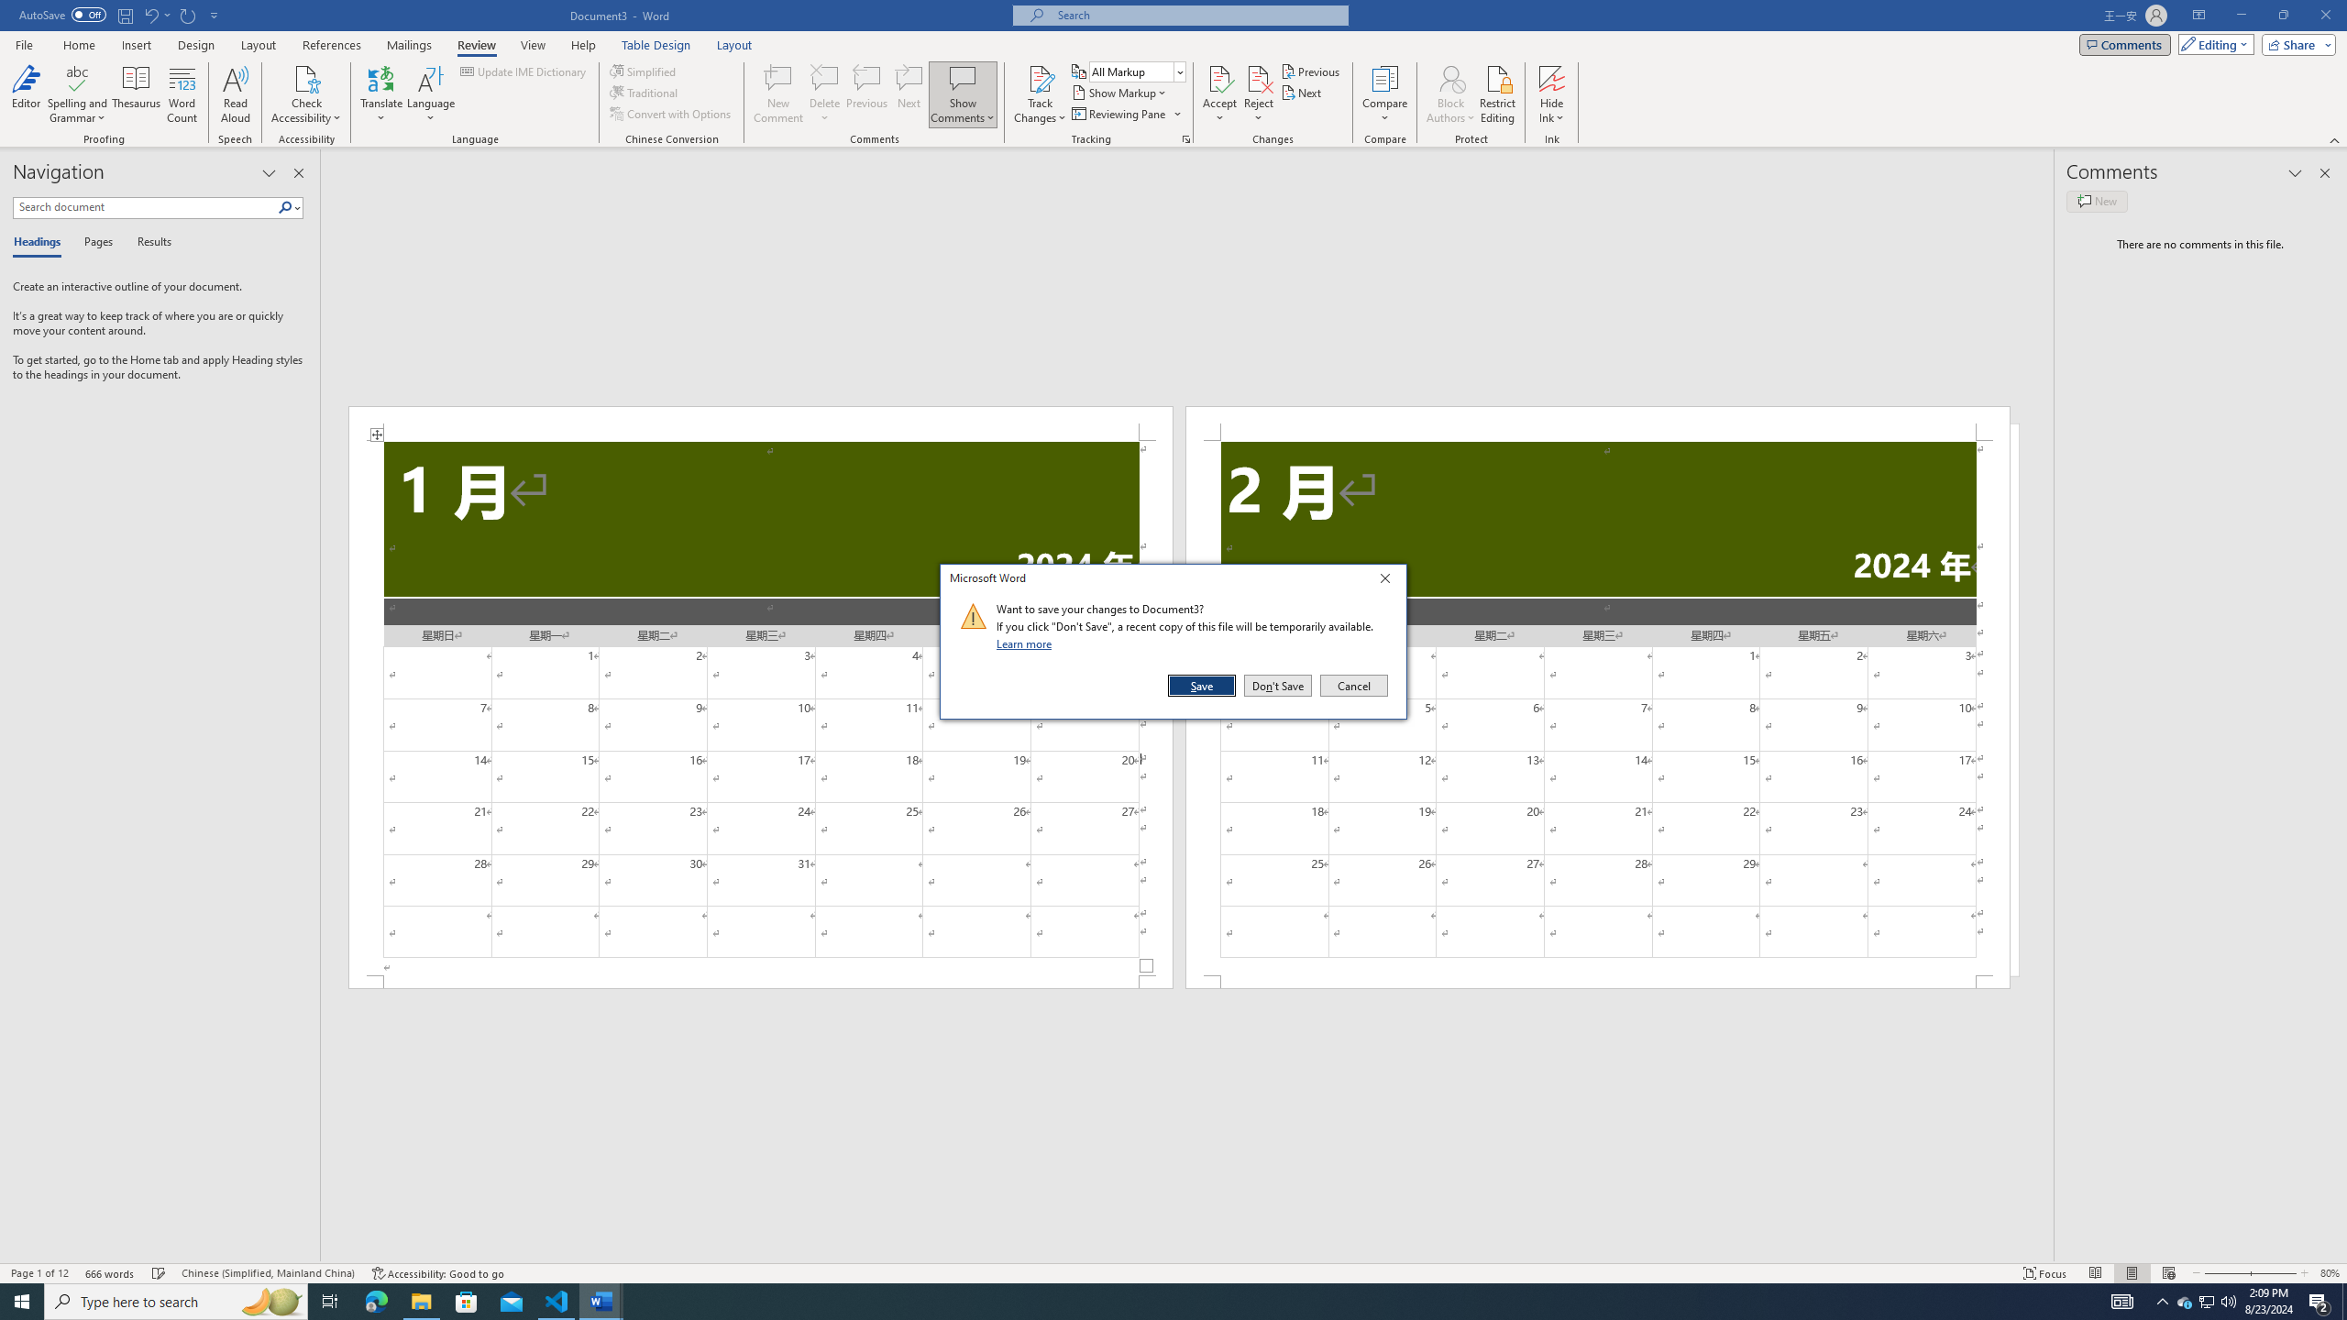 This screenshot has width=2347, height=1320. I want to click on Language Chinese (Simplified, Mainland China), so click(268, 1273).